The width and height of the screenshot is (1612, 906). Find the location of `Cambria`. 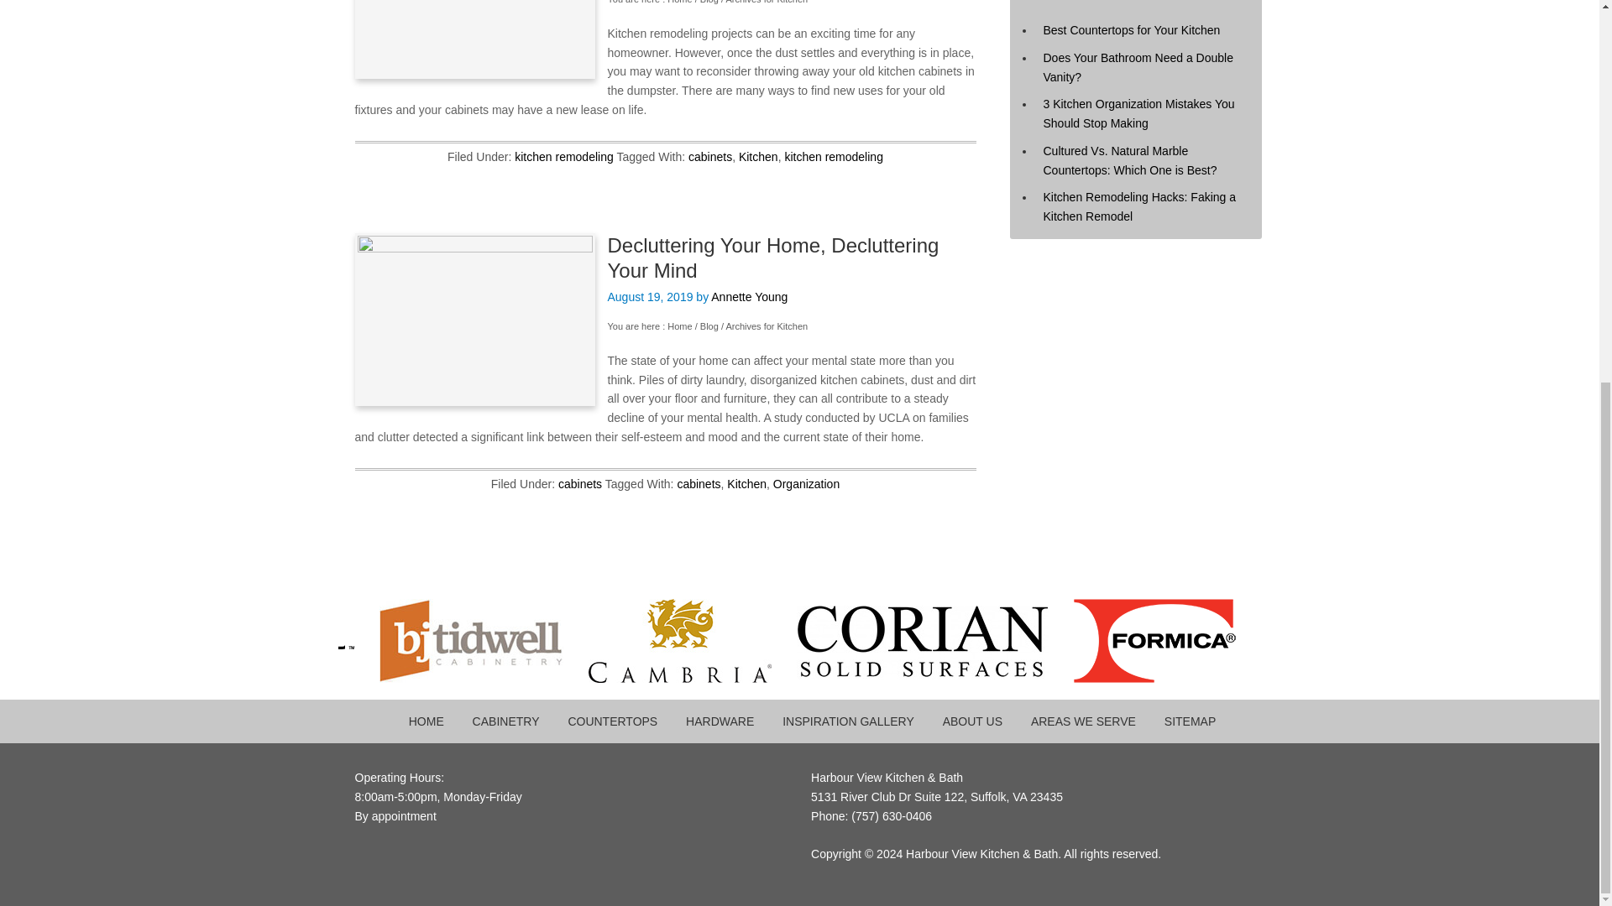

Cambria is located at coordinates (692, 678).